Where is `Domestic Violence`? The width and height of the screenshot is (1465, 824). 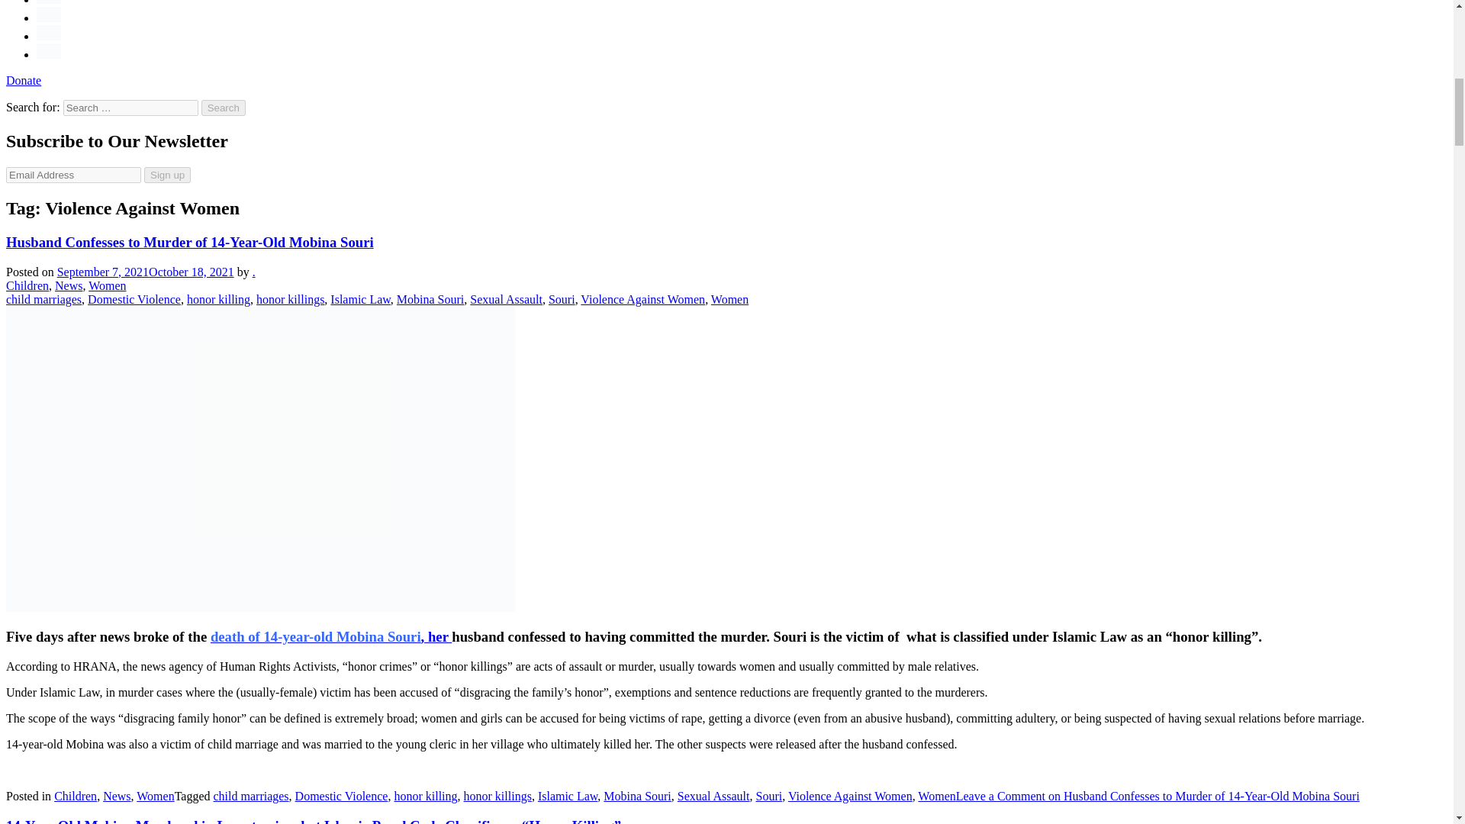 Domestic Violence is located at coordinates (134, 299).